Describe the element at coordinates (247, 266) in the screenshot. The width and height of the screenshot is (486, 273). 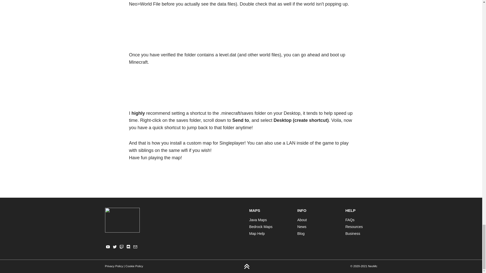
I see `Up to the top` at that location.